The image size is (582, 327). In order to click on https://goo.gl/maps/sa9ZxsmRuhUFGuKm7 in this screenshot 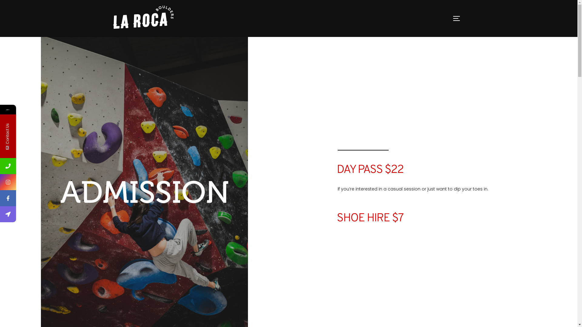, I will do `click(8, 214)`.